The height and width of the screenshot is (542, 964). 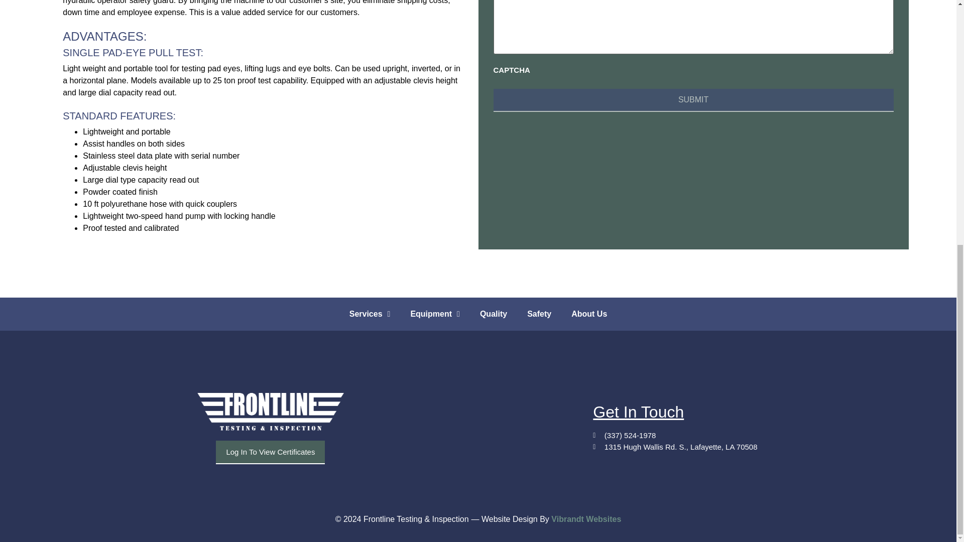 I want to click on Services, so click(x=370, y=314).